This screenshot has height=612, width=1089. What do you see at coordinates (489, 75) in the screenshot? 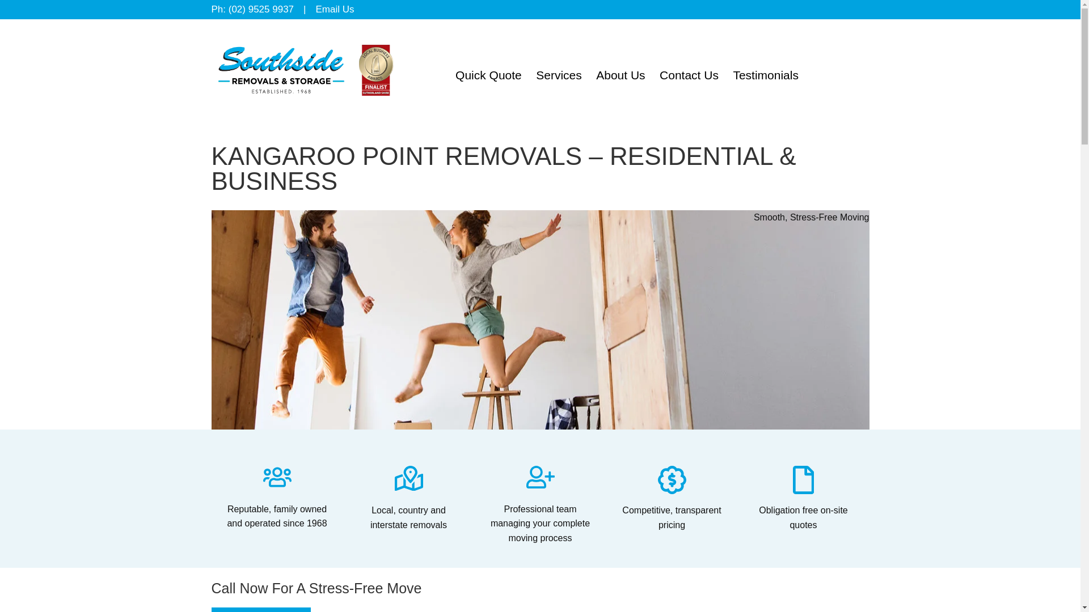
I see `Quick Quote` at bounding box center [489, 75].